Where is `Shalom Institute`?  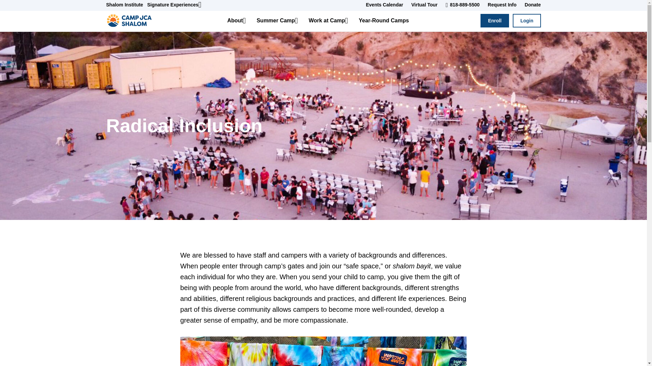 Shalom Institute is located at coordinates (126, 5).